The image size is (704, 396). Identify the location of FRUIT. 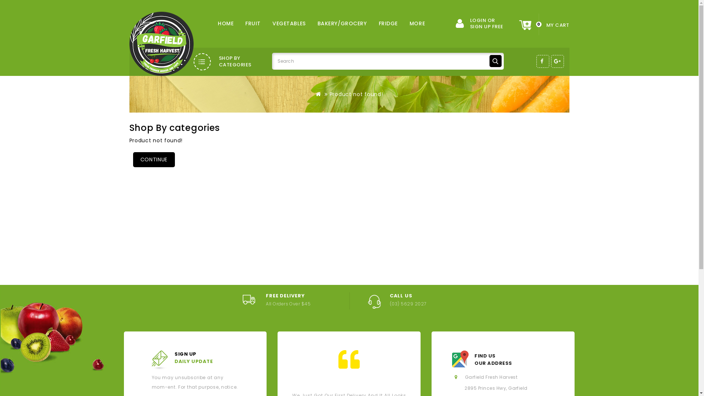
(253, 23).